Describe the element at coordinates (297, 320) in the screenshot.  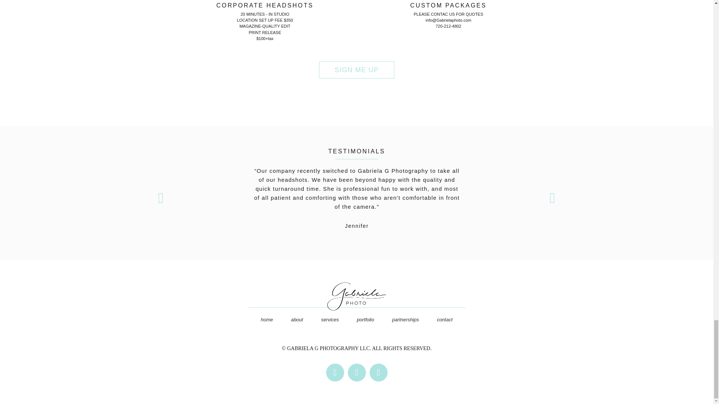
I see `about` at that location.